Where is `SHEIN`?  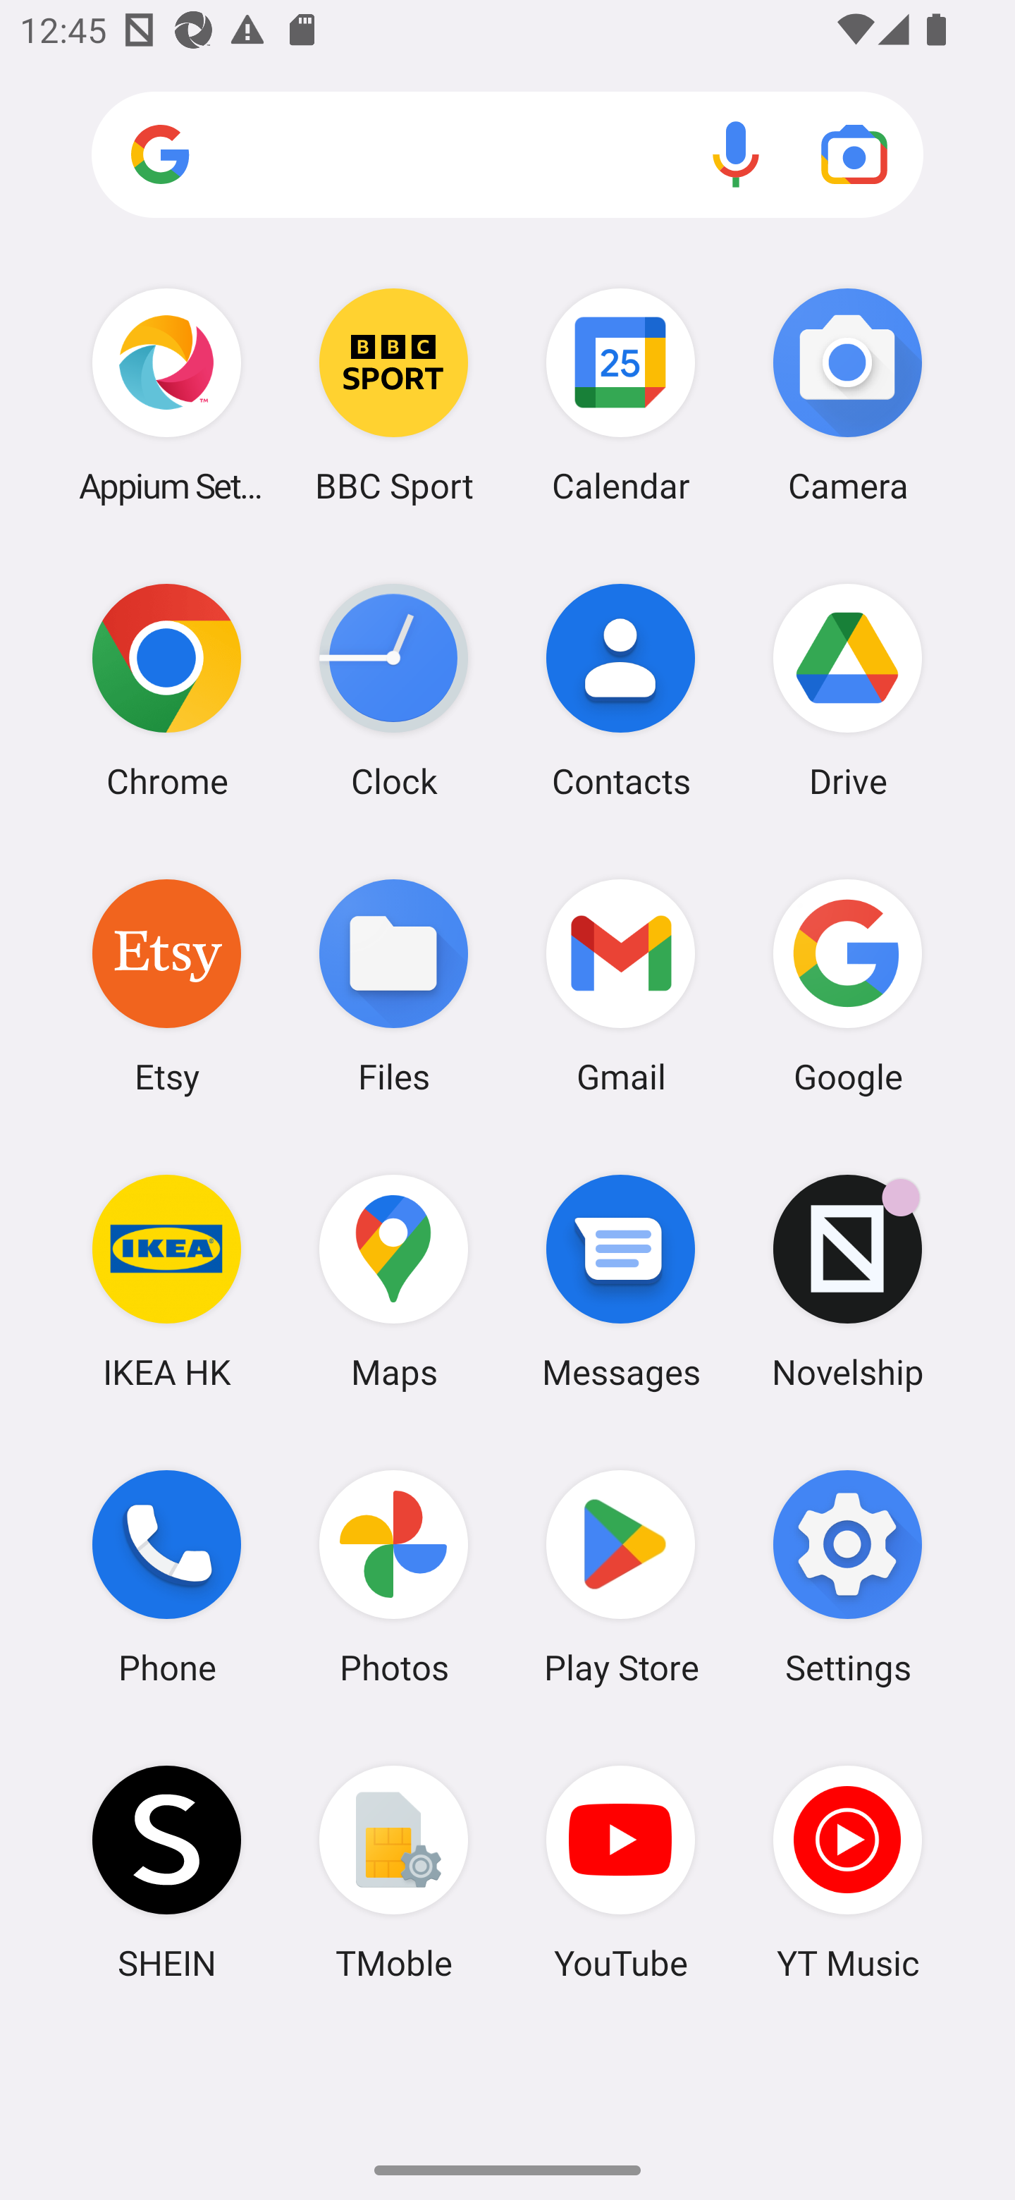
SHEIN is located at coordinates (166, 1872).